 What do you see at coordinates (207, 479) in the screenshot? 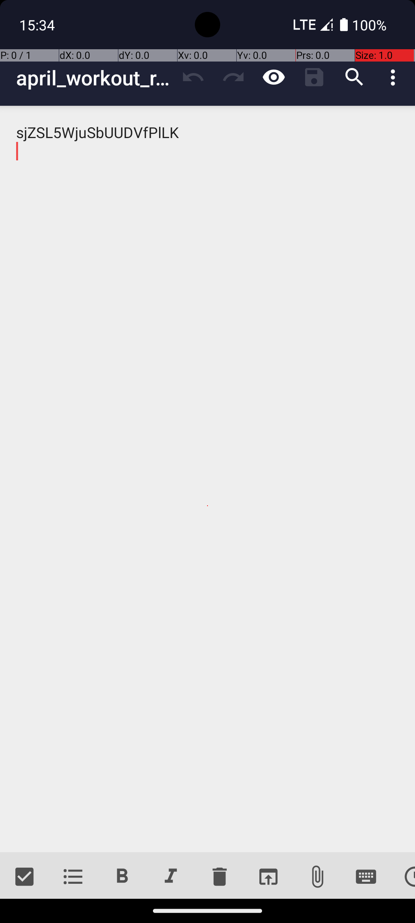
I see `sjZSL5WjuSbUUDVfPlLK
` at bounding box center [207, 479].